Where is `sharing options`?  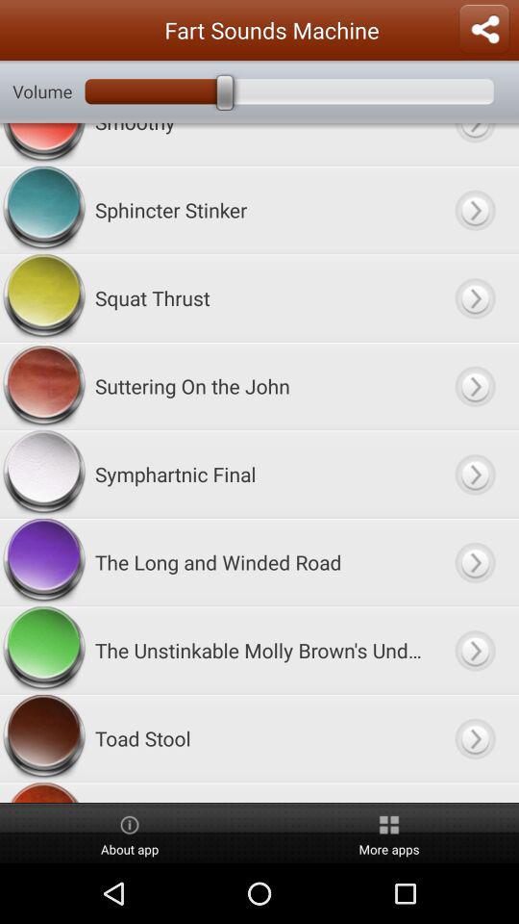 sharing options is located at coordinates (484, 30).